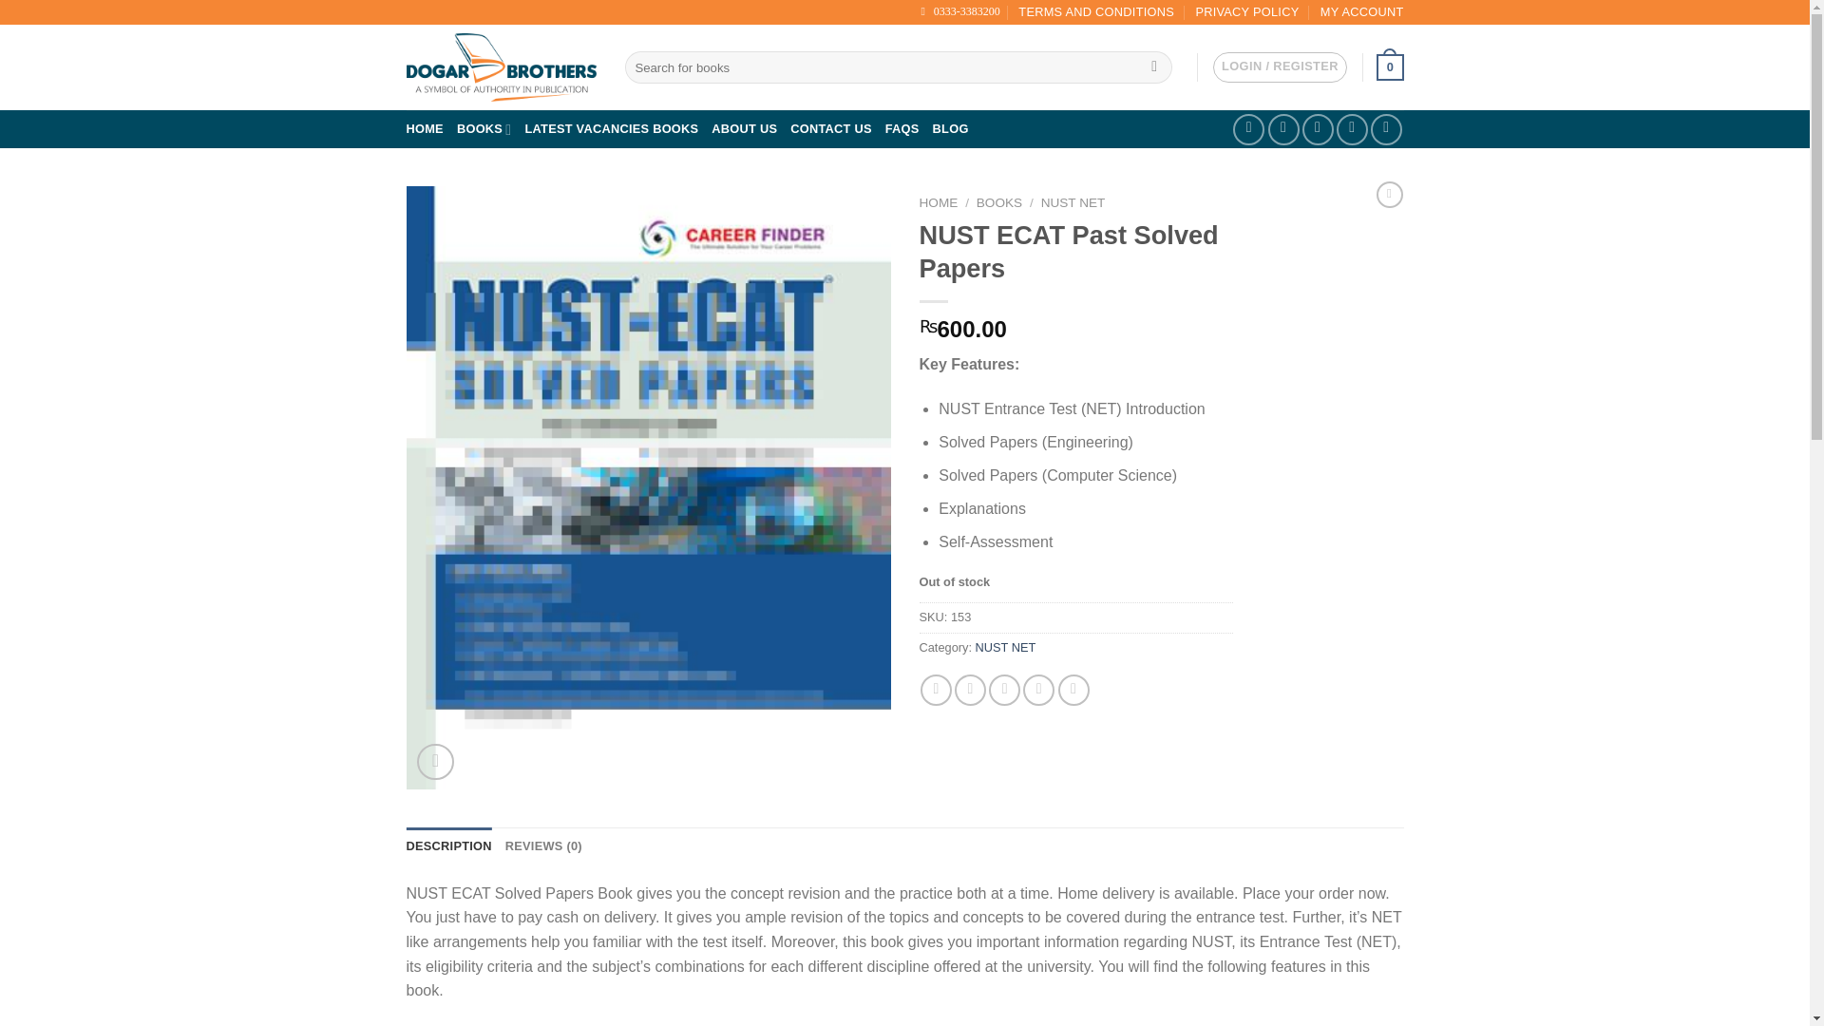 Image resolution: width=1824 pixels, height=1026 pixels. What do you see at coordinates (1246, 11) in the screenshot?
I see `PRIVACY POLICY` at bounding box center [1246, 11].